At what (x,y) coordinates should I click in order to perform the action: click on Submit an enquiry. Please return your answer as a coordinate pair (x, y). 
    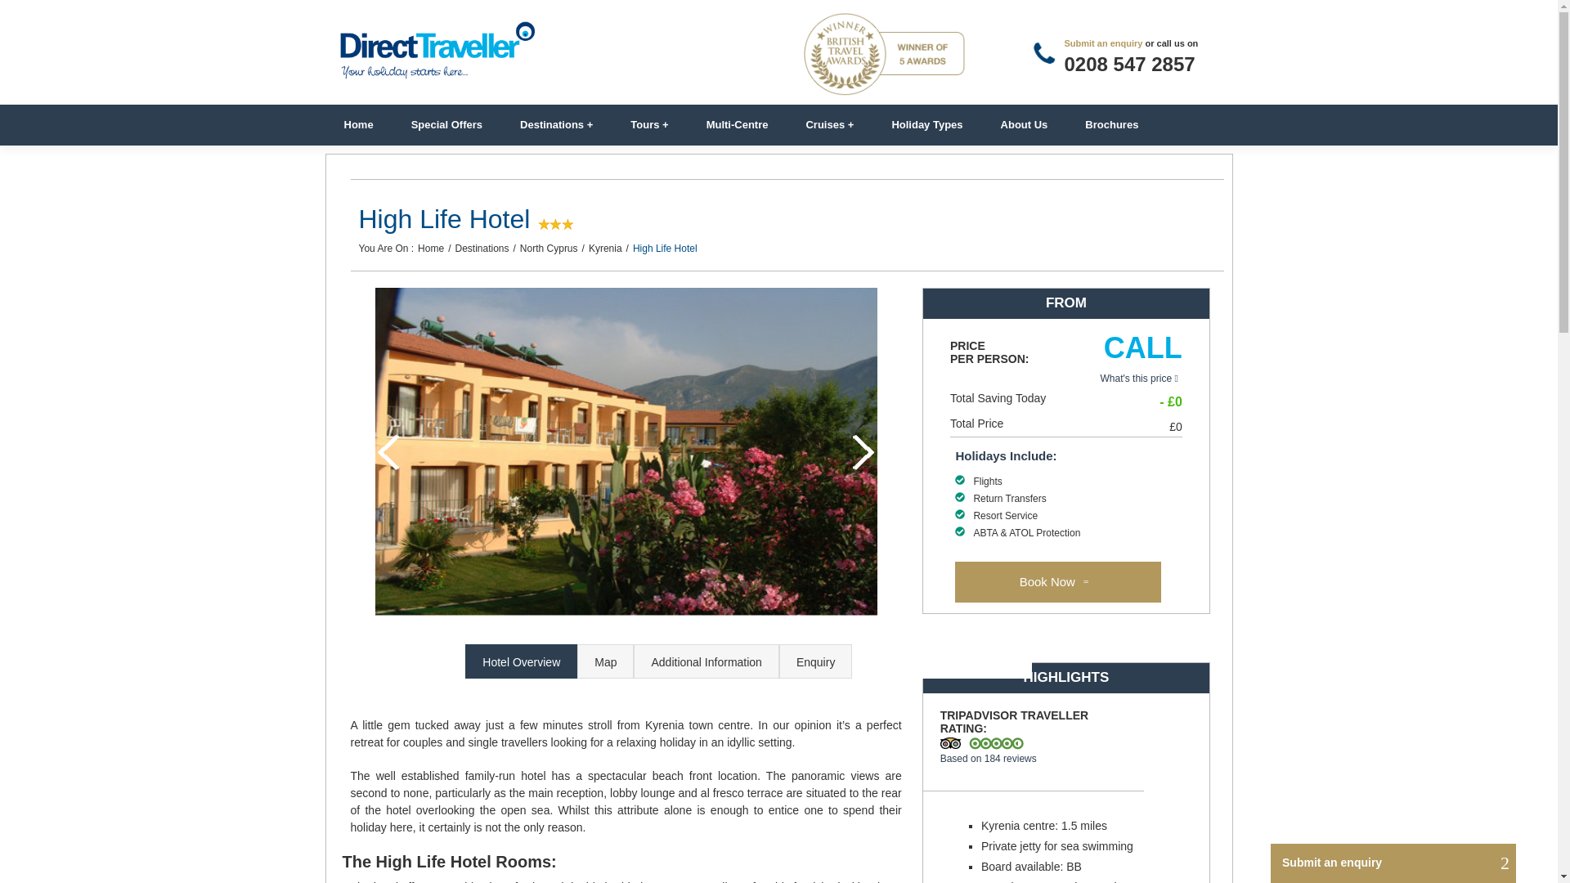
    Looking at the image, I should click on (1103, 43).